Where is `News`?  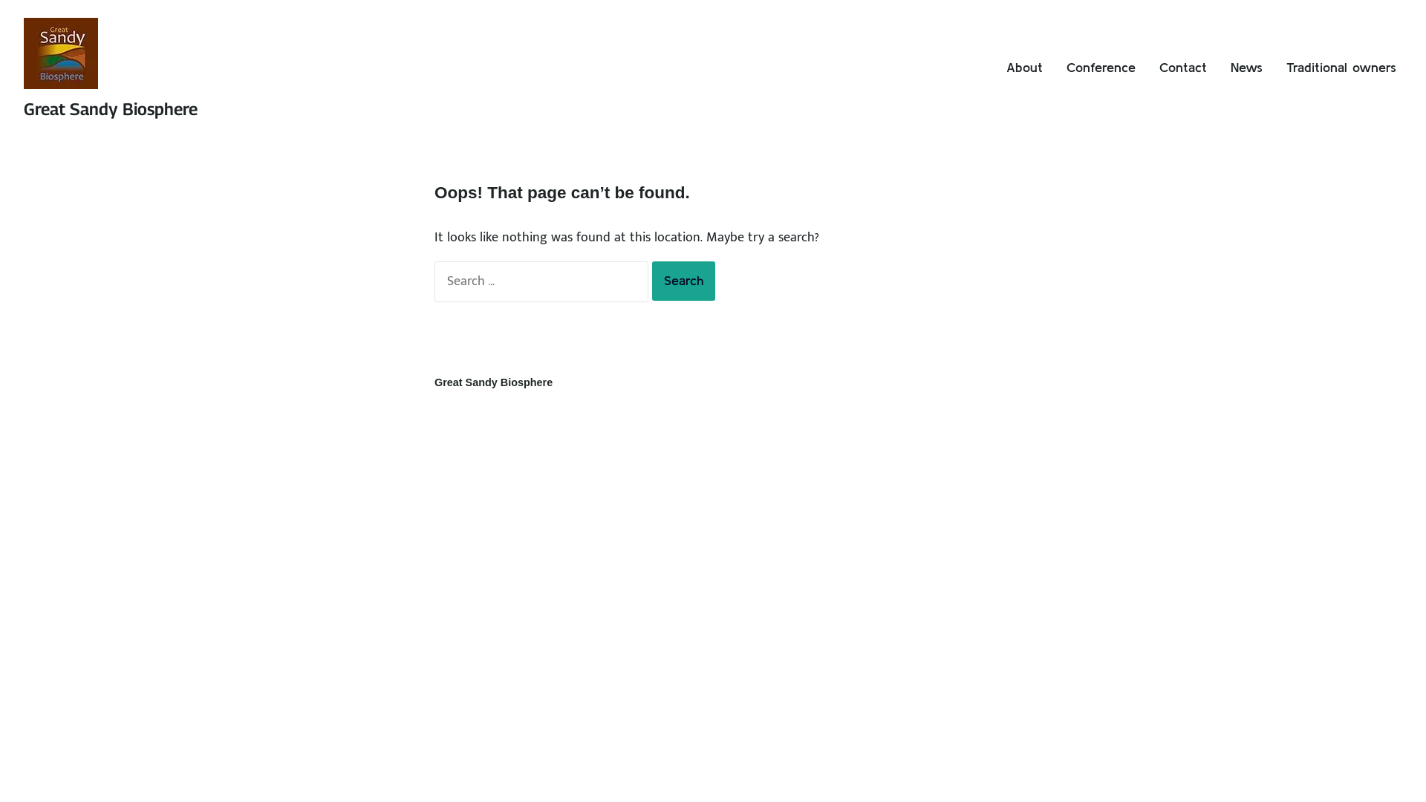
News is located at coordinates (1246, 68).